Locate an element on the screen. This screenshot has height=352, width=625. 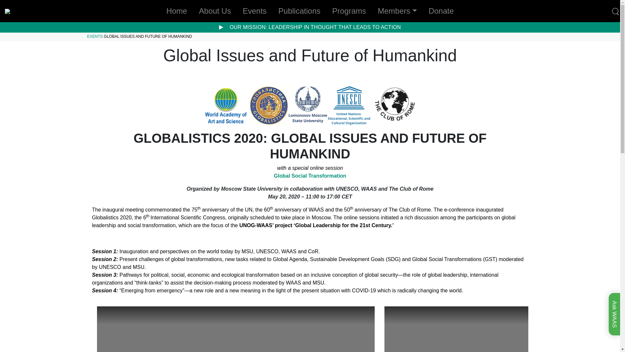
Programs is located at coordinates (349, 11).